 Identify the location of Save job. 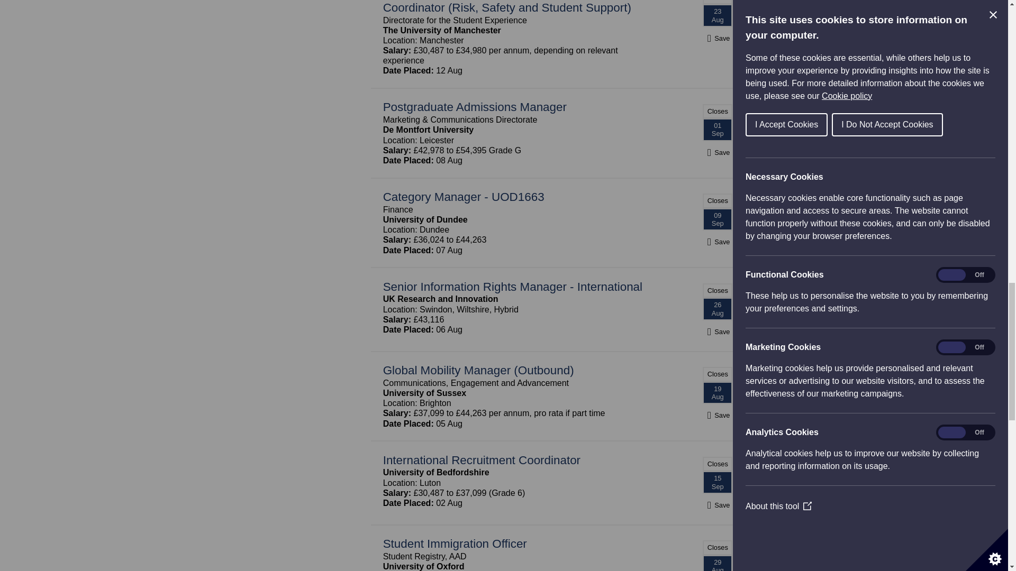
(717, 242).